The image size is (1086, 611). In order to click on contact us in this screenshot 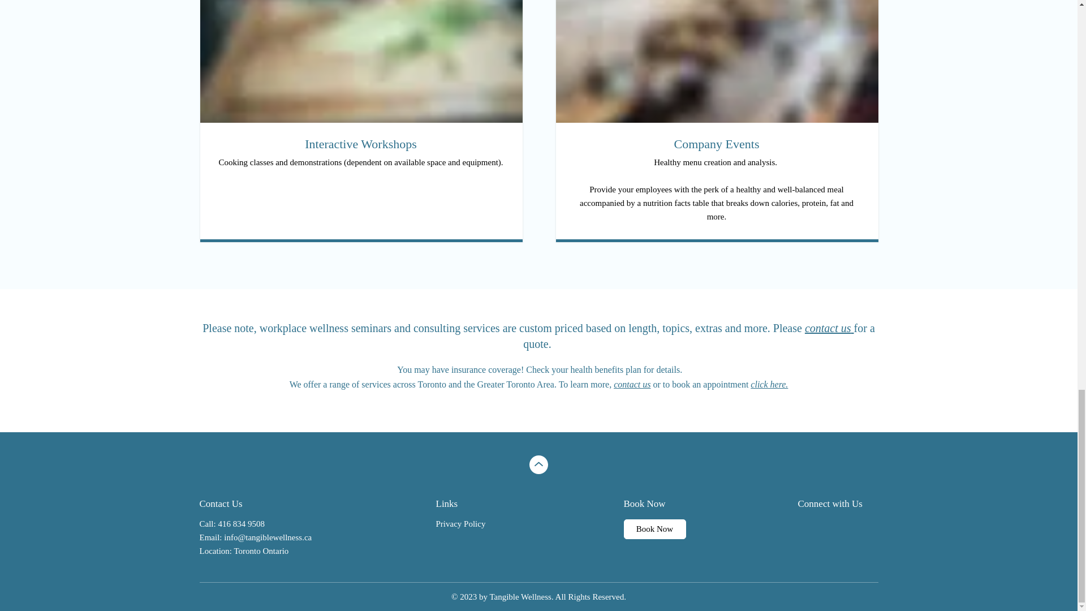, I will do `click(632, 384)`.